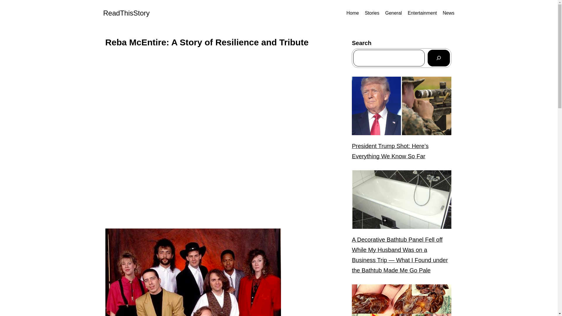  What do you see at coordinates (126, 13) in the screenshot?
I see `ReadThisStory` at bounding box center [126, 13].